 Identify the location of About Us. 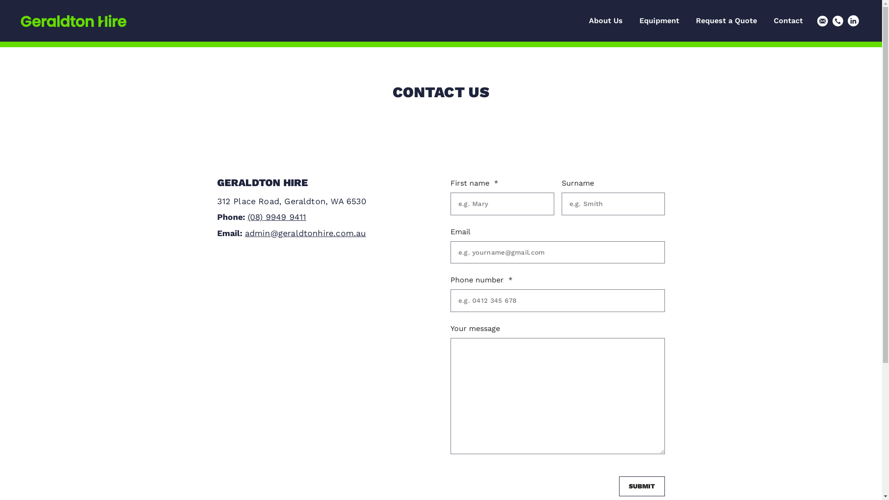
(606, 21).